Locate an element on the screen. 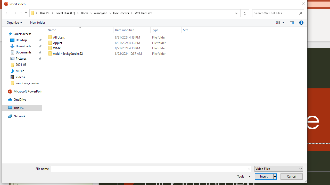  File name: is located at coordinates (151, 169).